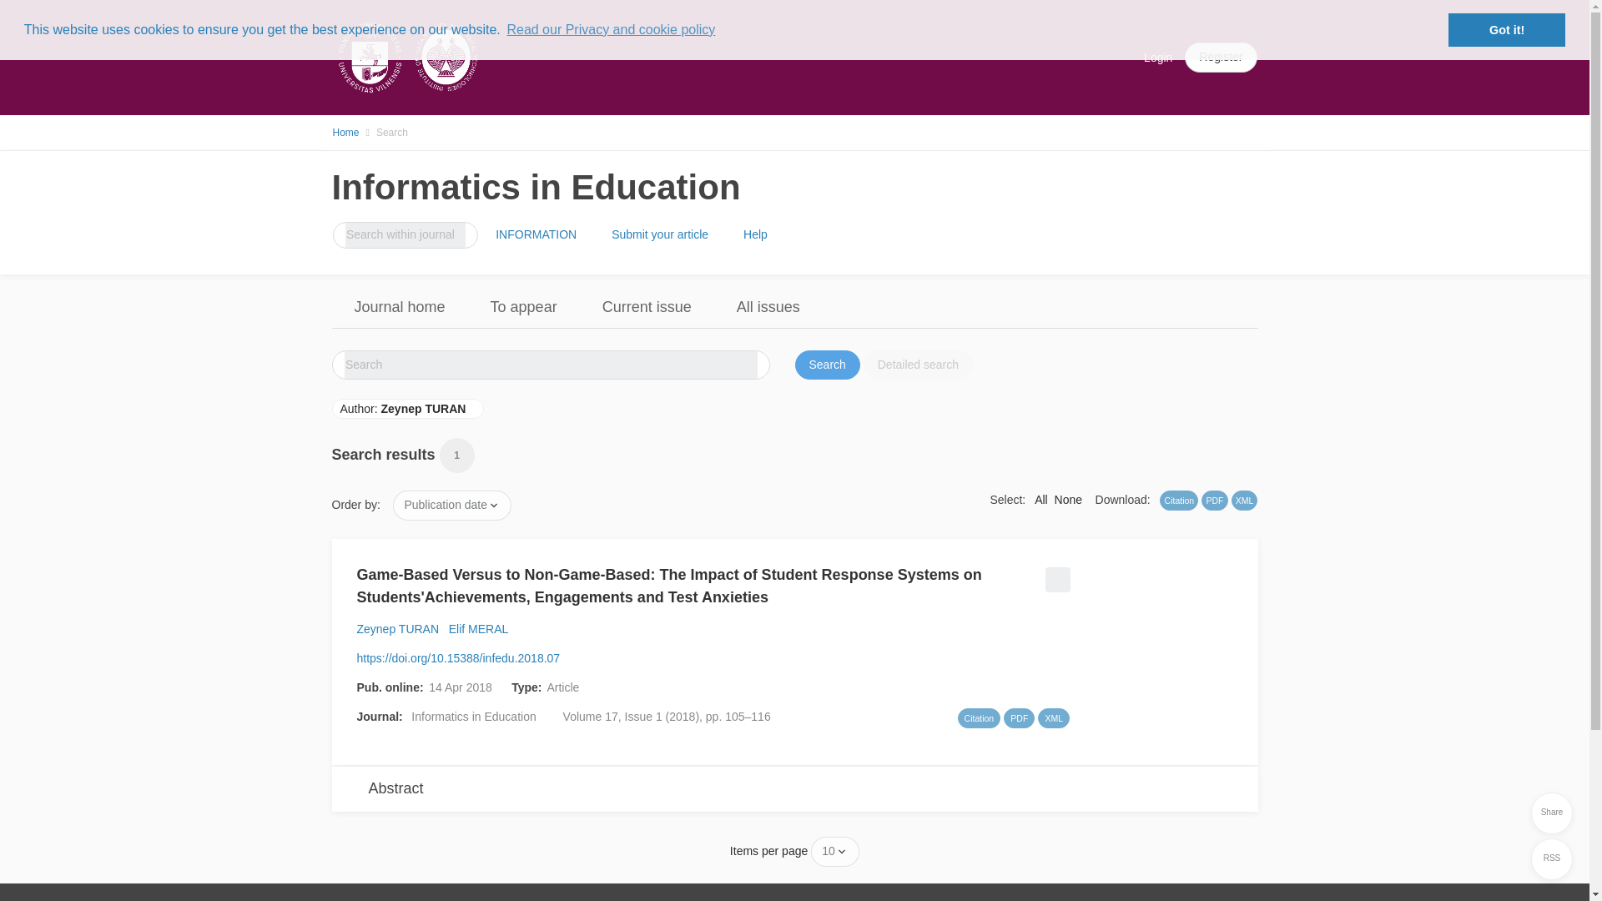 This screenshot has height=901, width=1602. Describe the element at coordinates (398, 629) in the screenshot. I see `Search for more publications by the author` at that location.